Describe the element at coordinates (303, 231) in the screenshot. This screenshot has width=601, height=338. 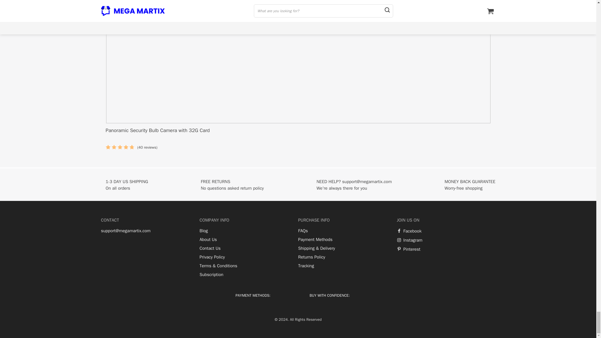
I see `FAQs` at that location.